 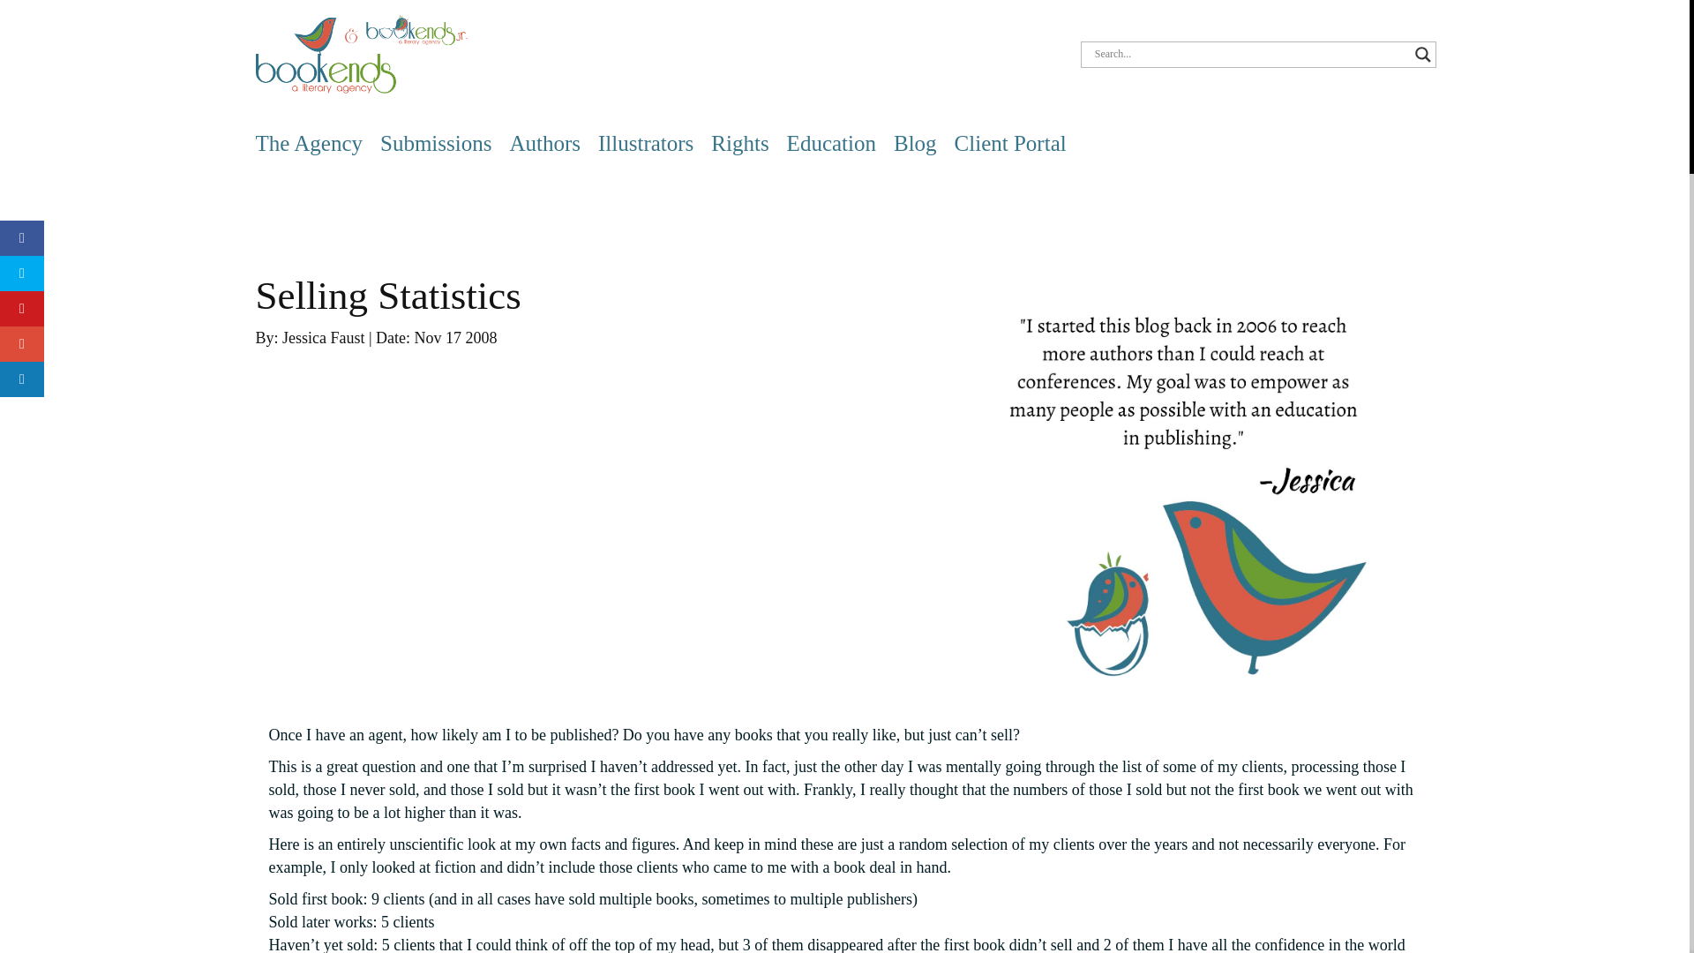 What do you see at coordinates (545, 143) in the screenshot?
I see `Authors` at bounding box center [545, 143].